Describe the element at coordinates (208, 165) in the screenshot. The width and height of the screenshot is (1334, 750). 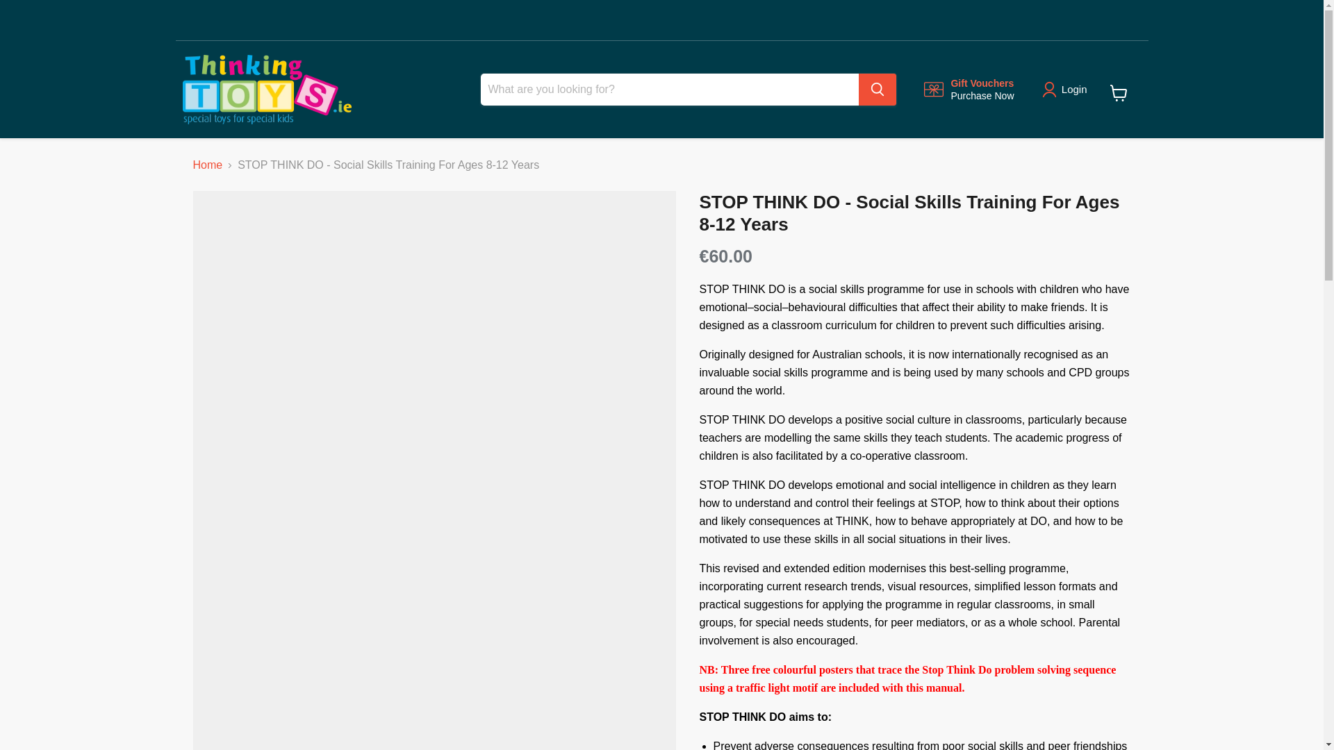
I see `Home` at that location.